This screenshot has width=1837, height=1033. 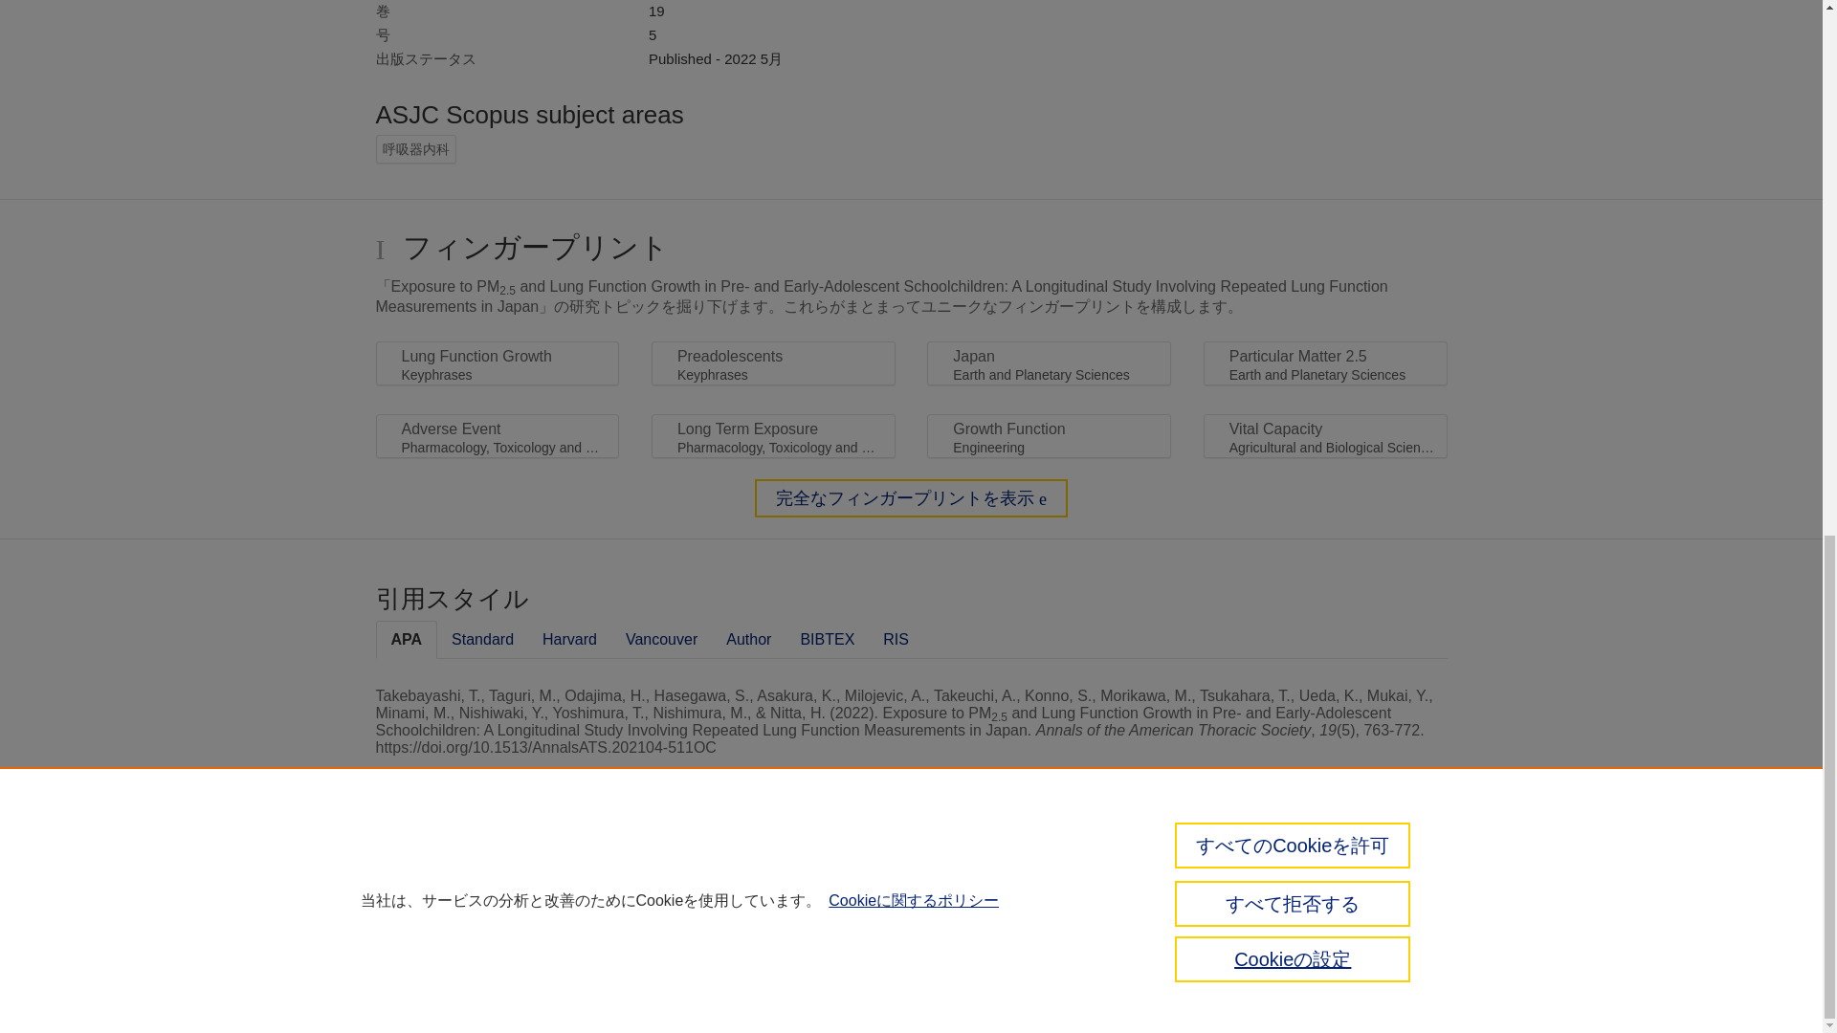 I want to click on Scopus, so click(x=457, y=882).